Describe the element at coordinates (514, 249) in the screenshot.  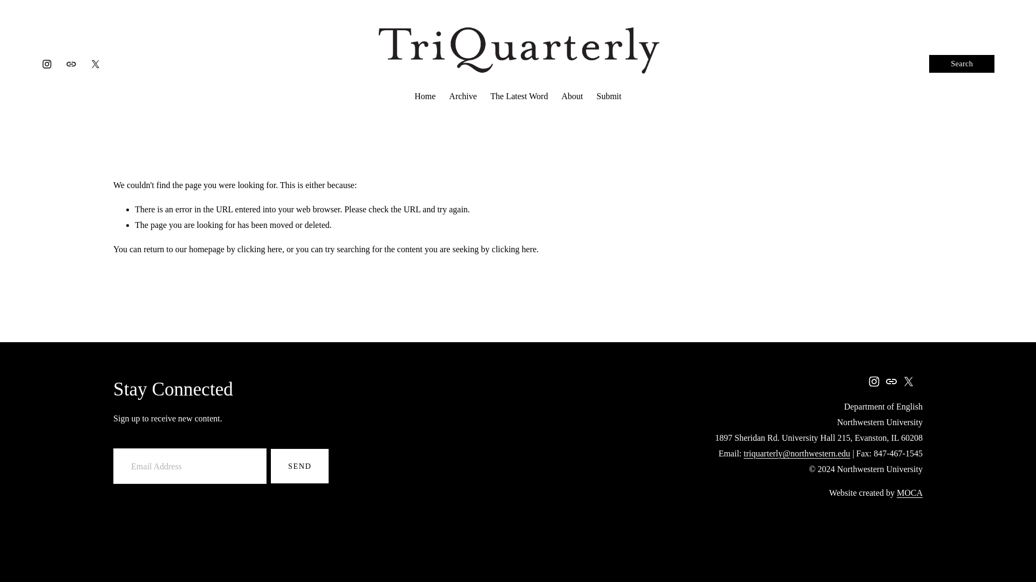
I see `clicking here` at that location.